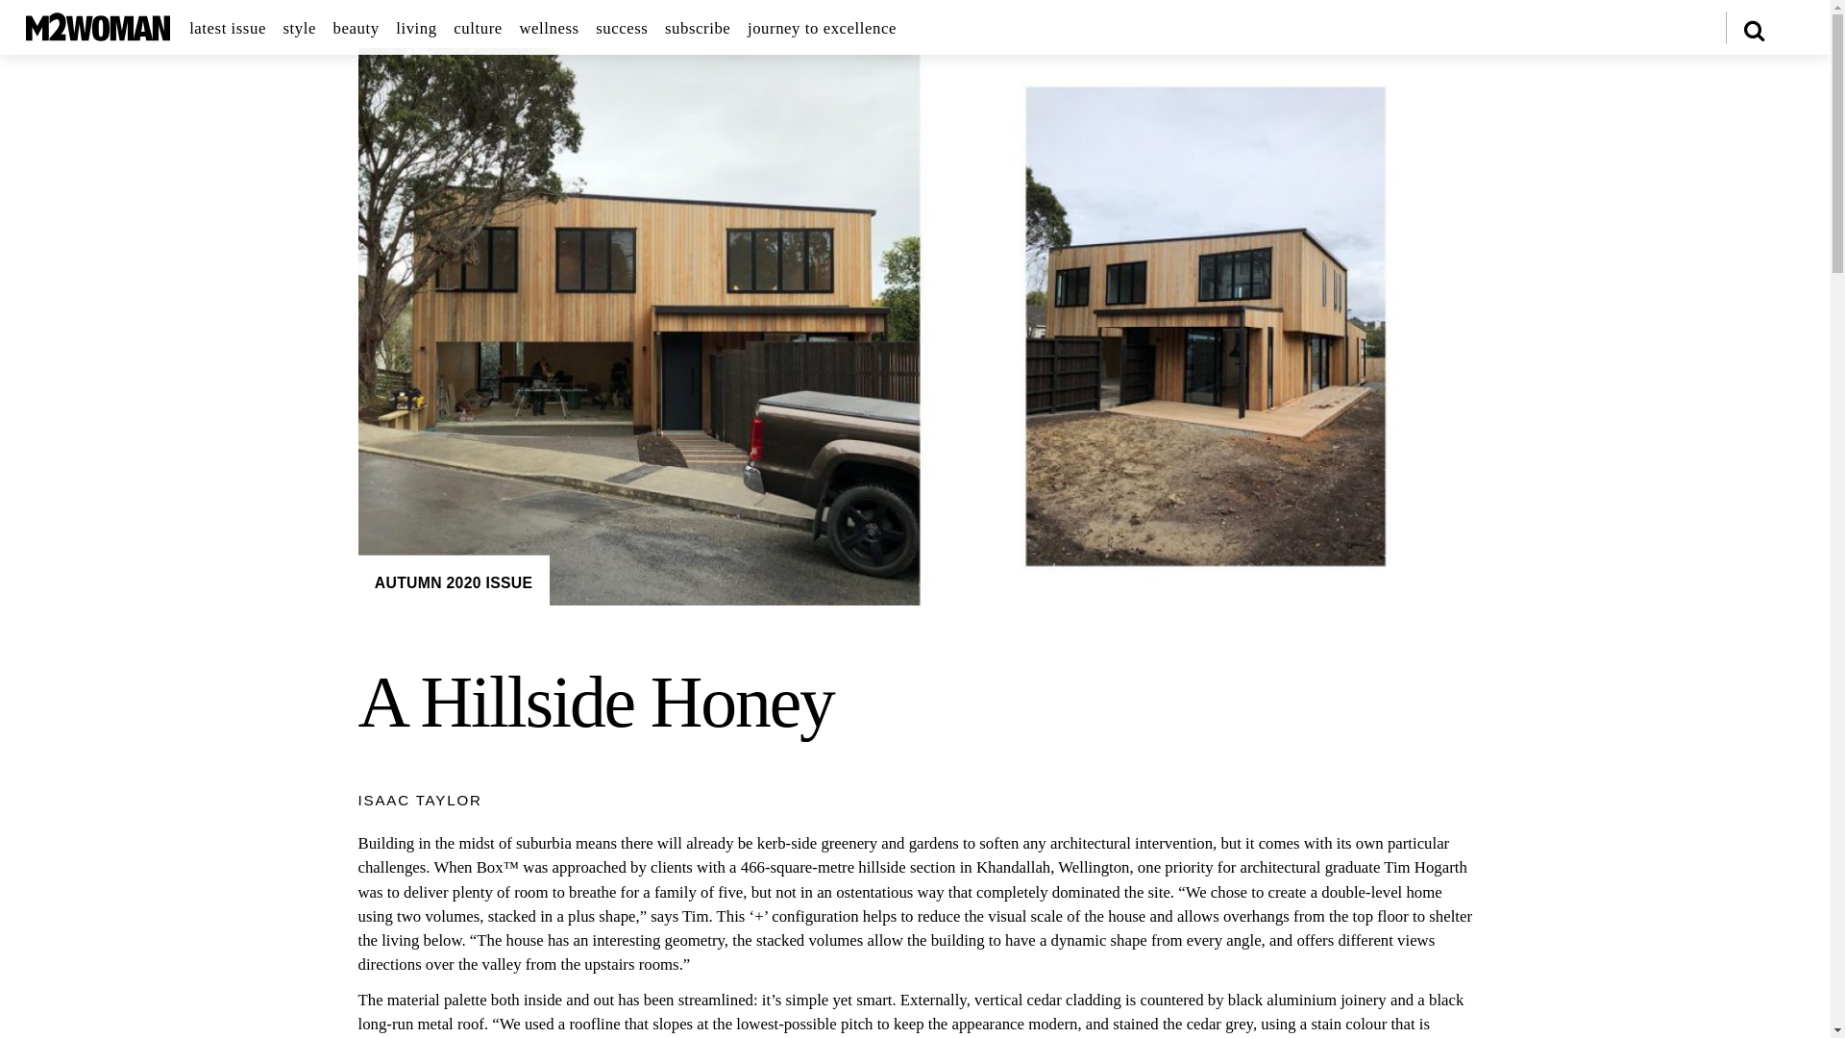  What do you see at coordinates (227, 29) in the screenshot?
I see `latest issue` at bounding box center [227, 29].